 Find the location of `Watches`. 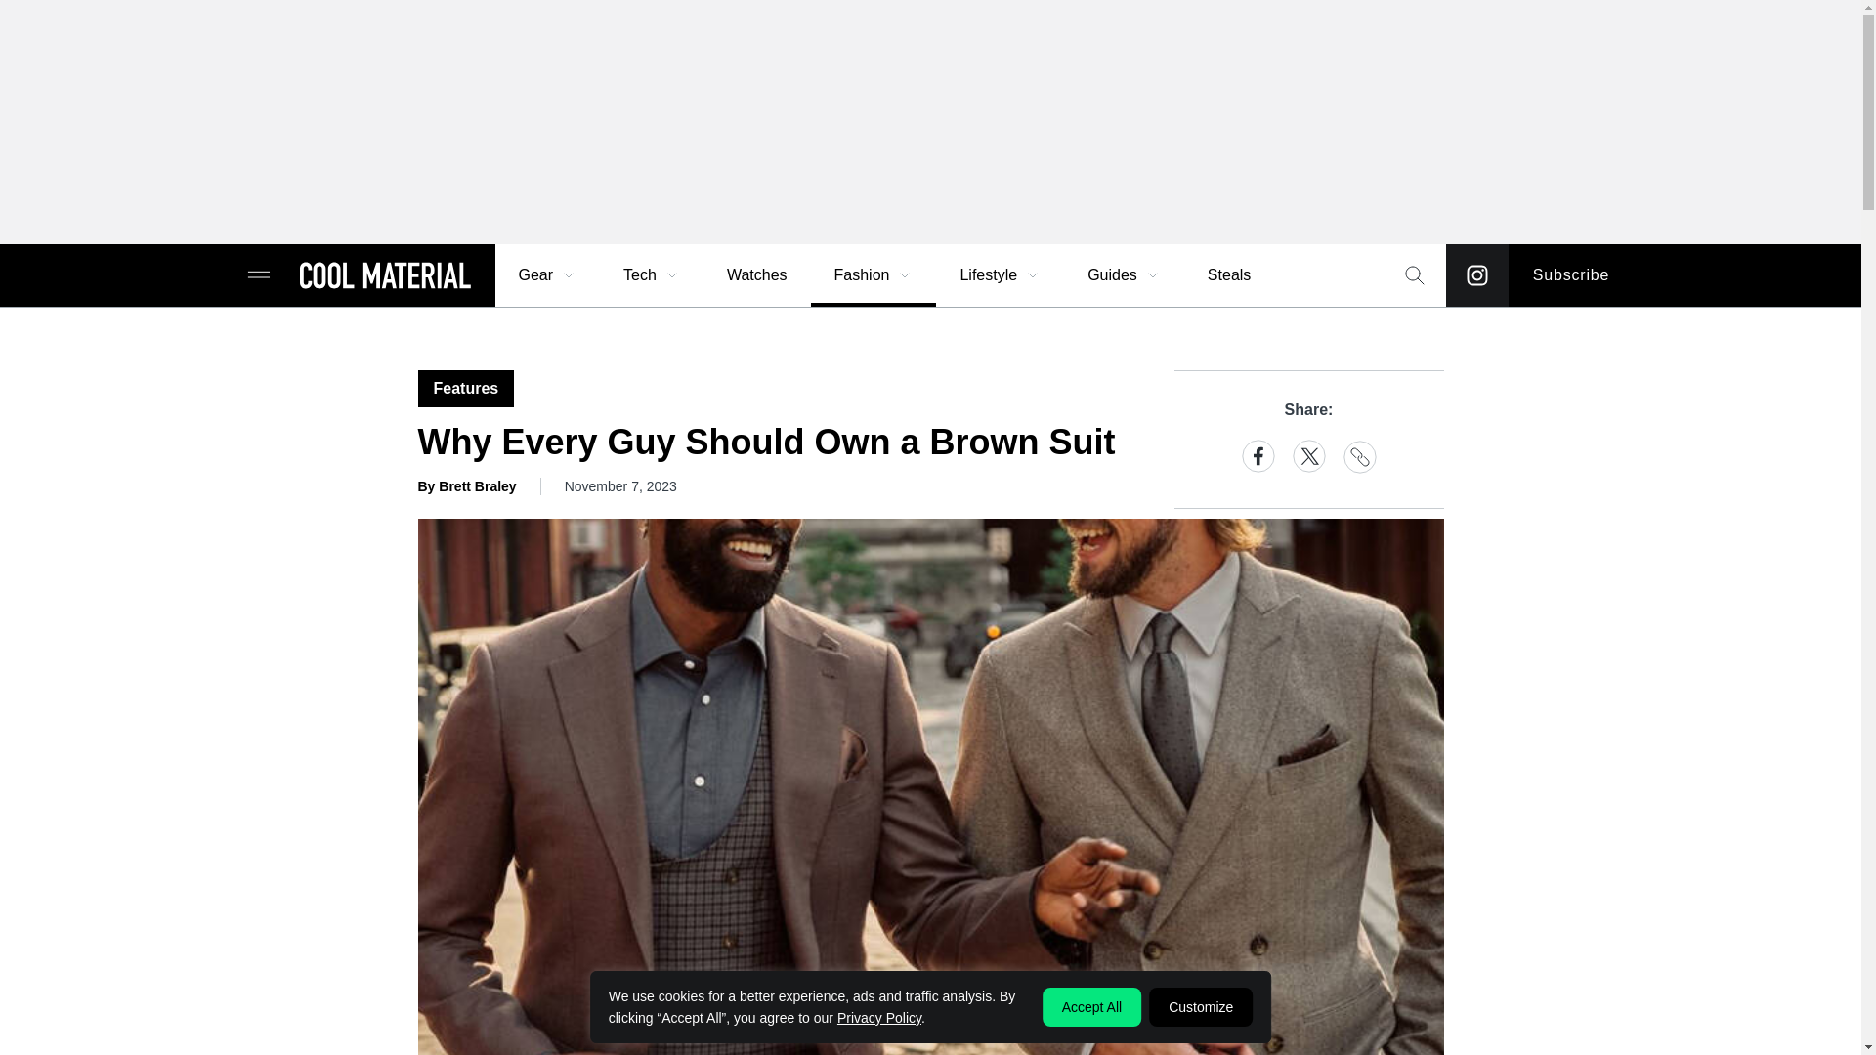

Watches is located at coordinates (756, 275).